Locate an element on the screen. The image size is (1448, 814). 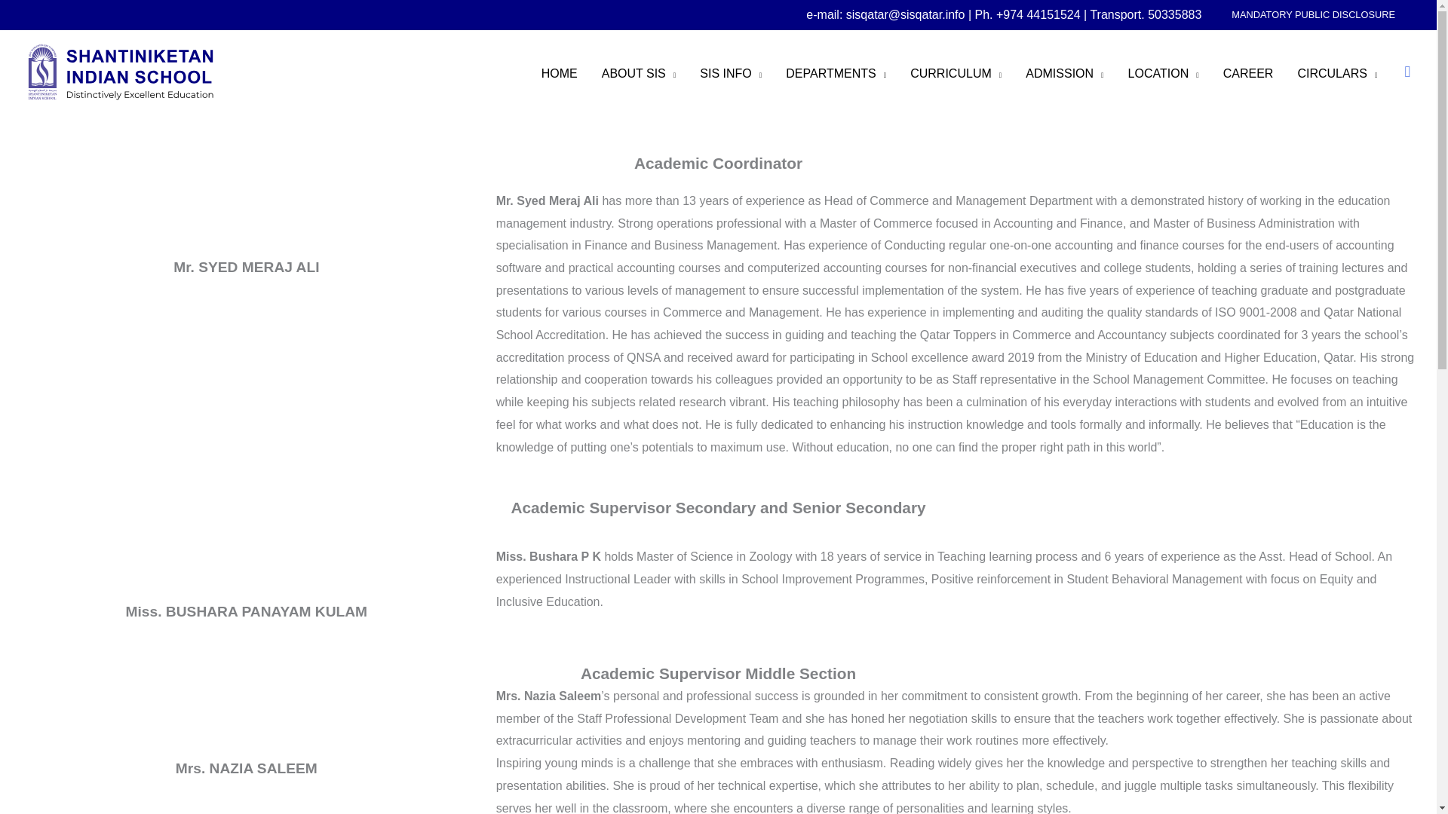
SIS INFO is located at coordinates (730, 74).